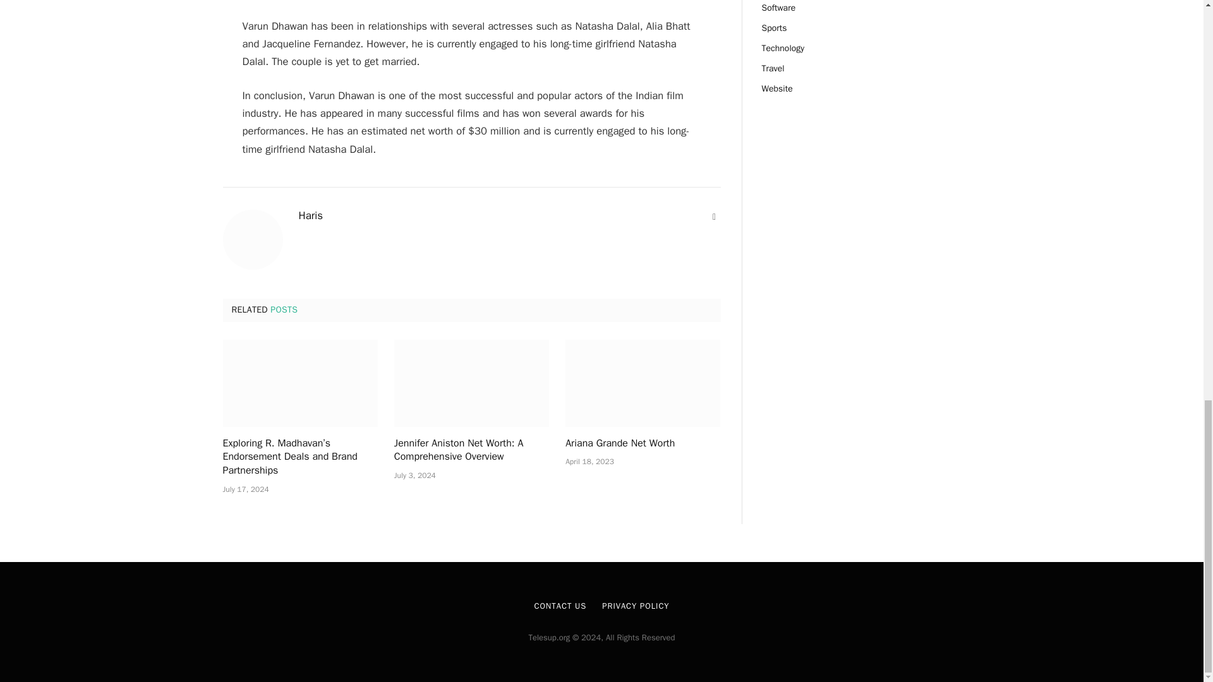 This screenshot has height=682, width=1213. I want to click on Ariana Grande Net Worth, so click(643, 383).